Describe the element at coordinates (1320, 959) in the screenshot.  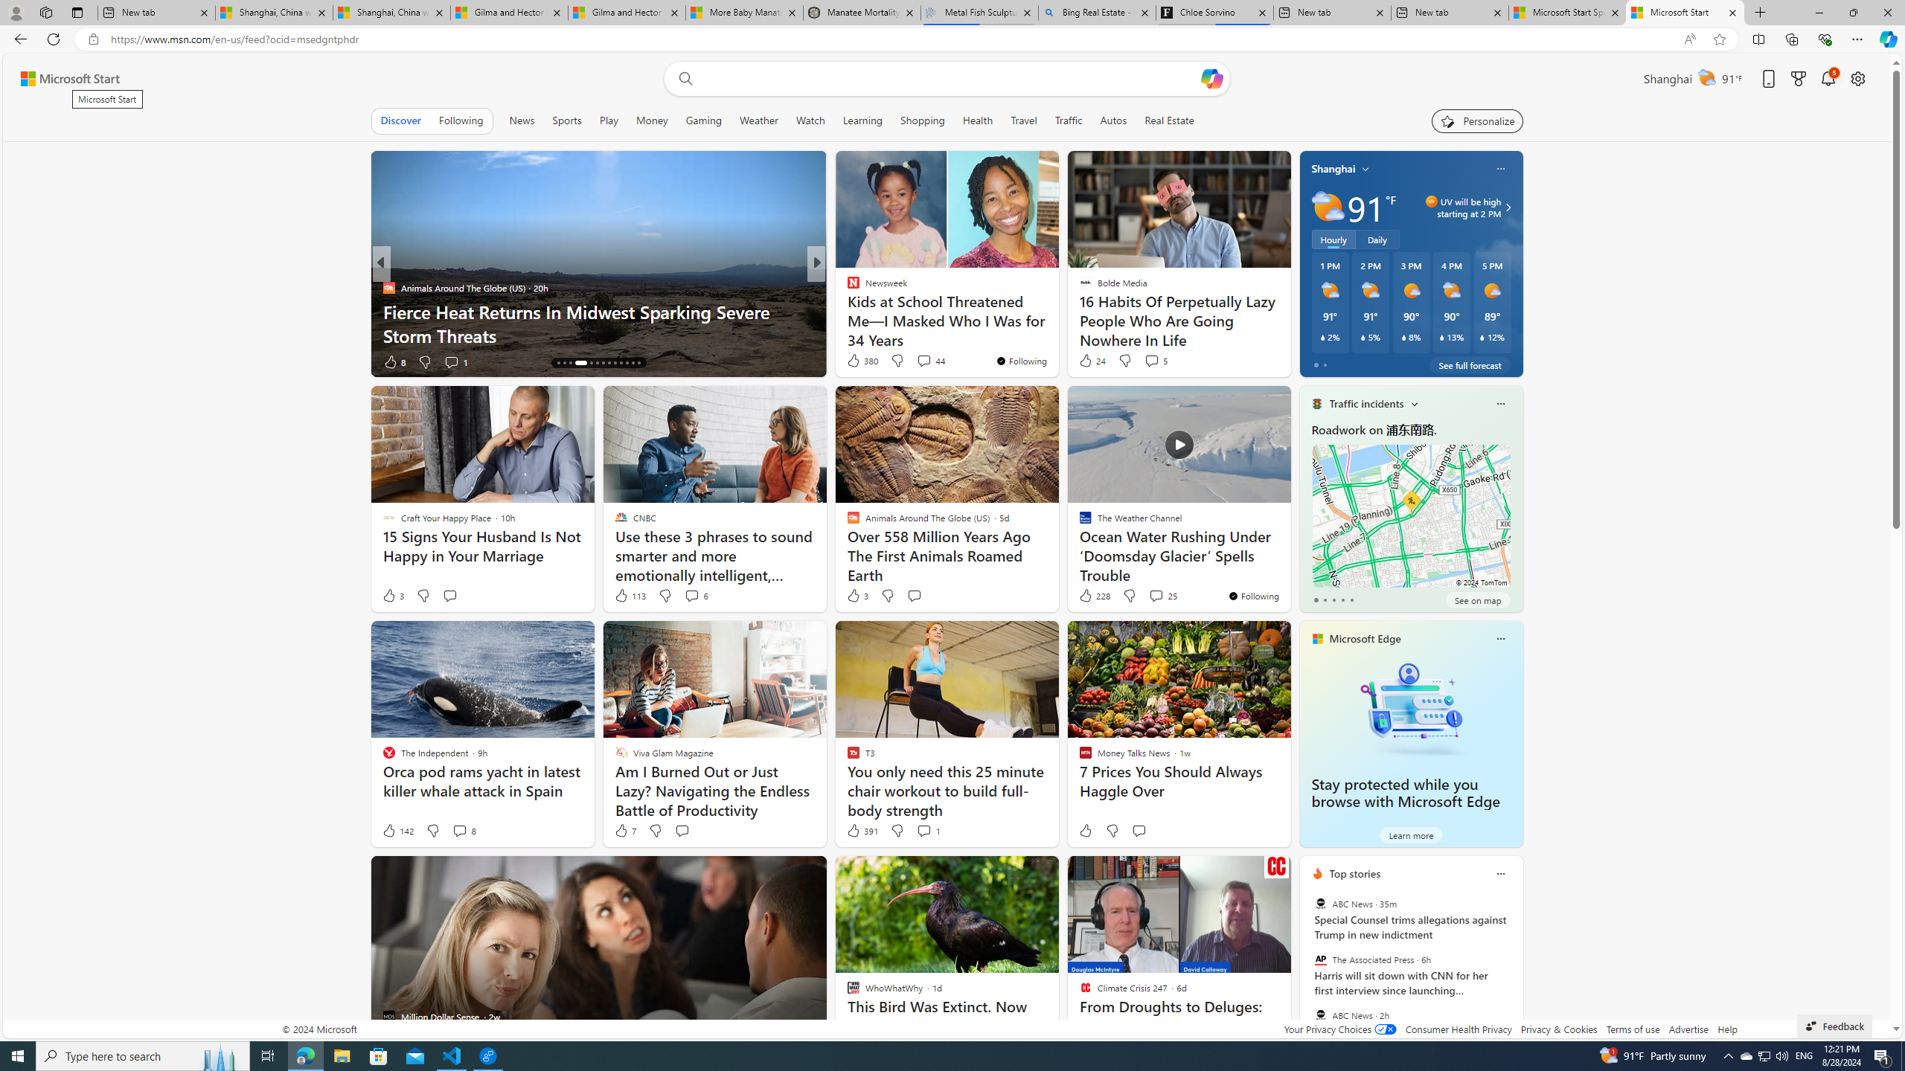
I see `The Associated Press` at that location.